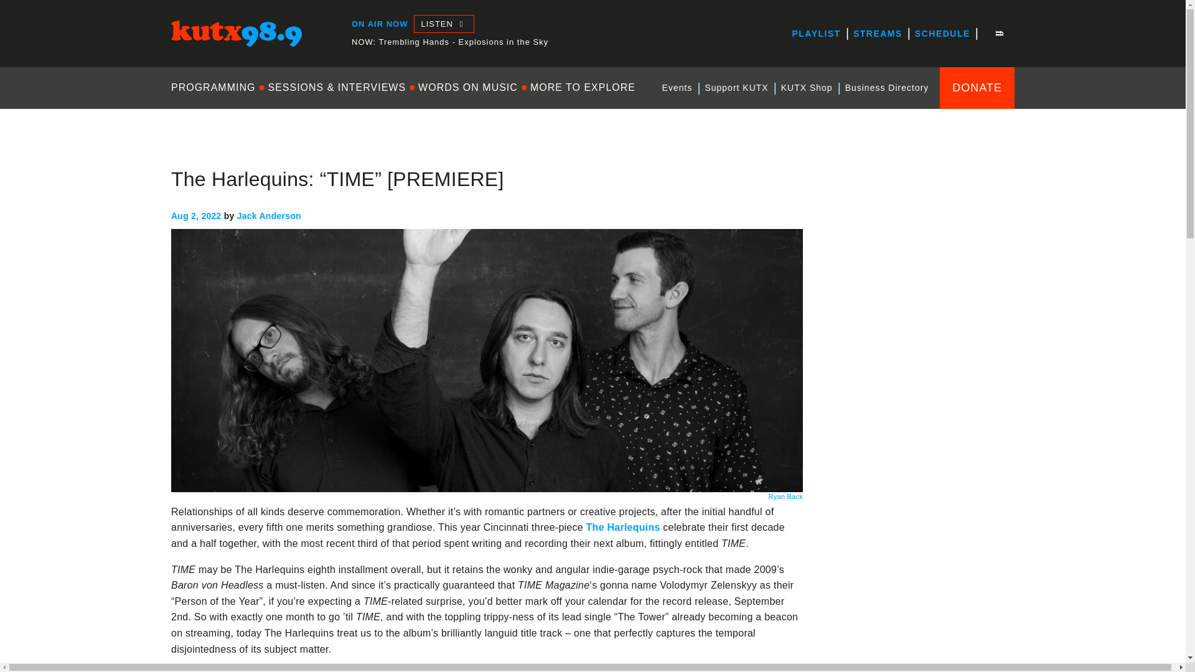 Image resolution: width=1195 pixels, height=672 pixels. Describe the element at coordinates (921, 576) in the screenshot. I see `3rd party ad content` at that location.